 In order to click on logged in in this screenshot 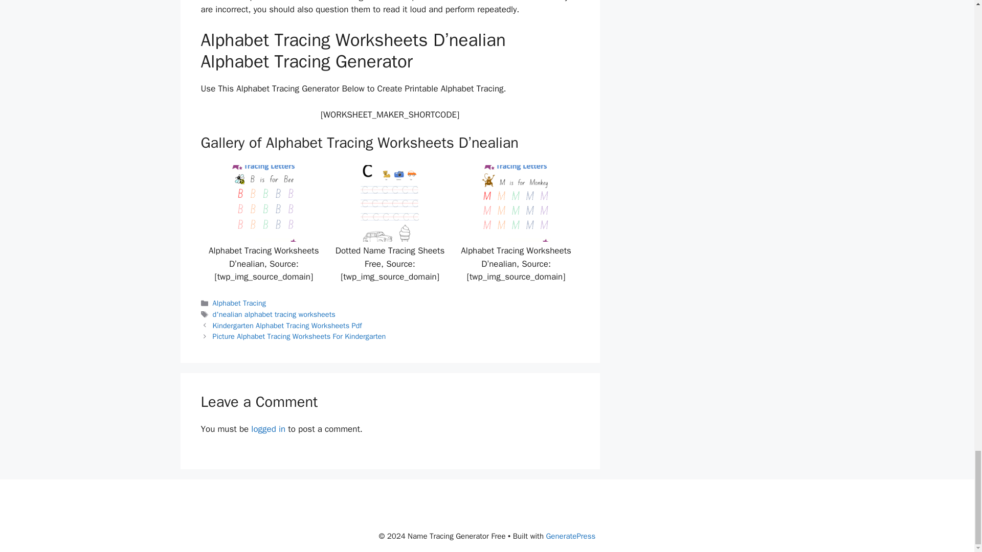, I will do `click(268, 429)`.